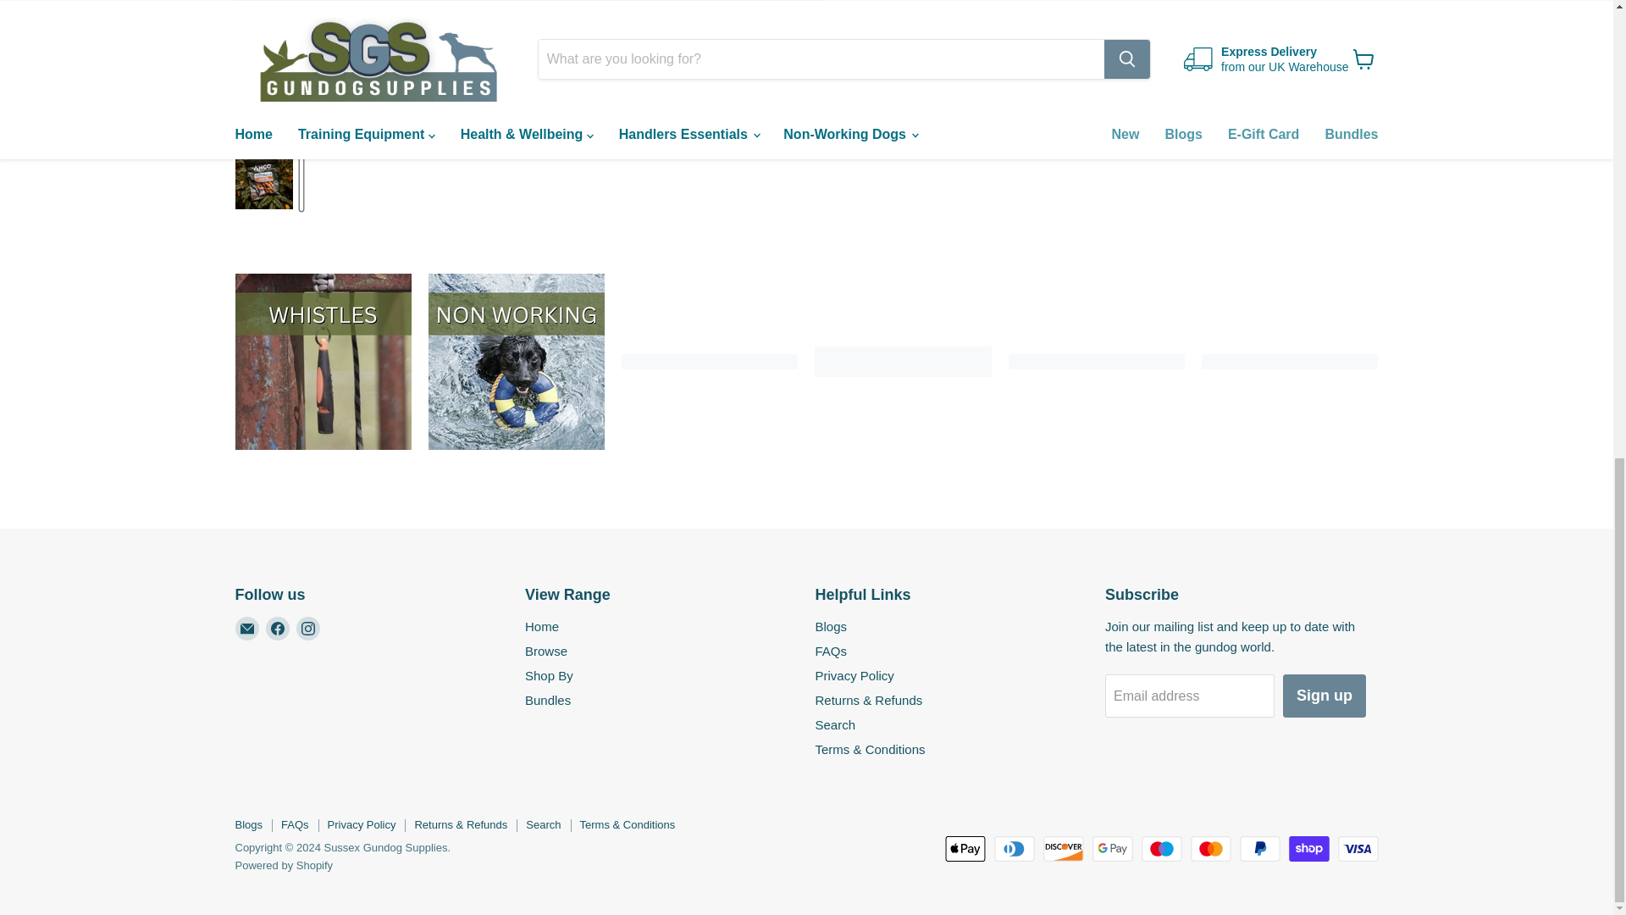  Describe the element at coordinates (1014, 849) in the screenshot. I see `Diners Club` at that location.